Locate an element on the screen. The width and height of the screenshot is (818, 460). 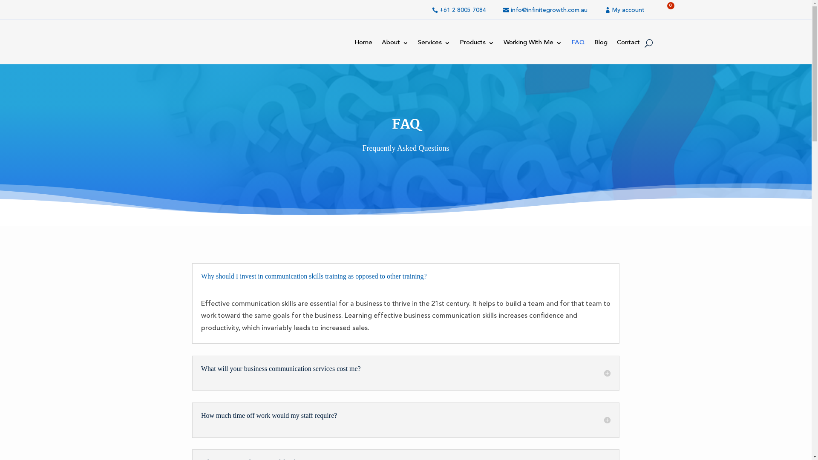
Contact is located at coordinates (628, 45).